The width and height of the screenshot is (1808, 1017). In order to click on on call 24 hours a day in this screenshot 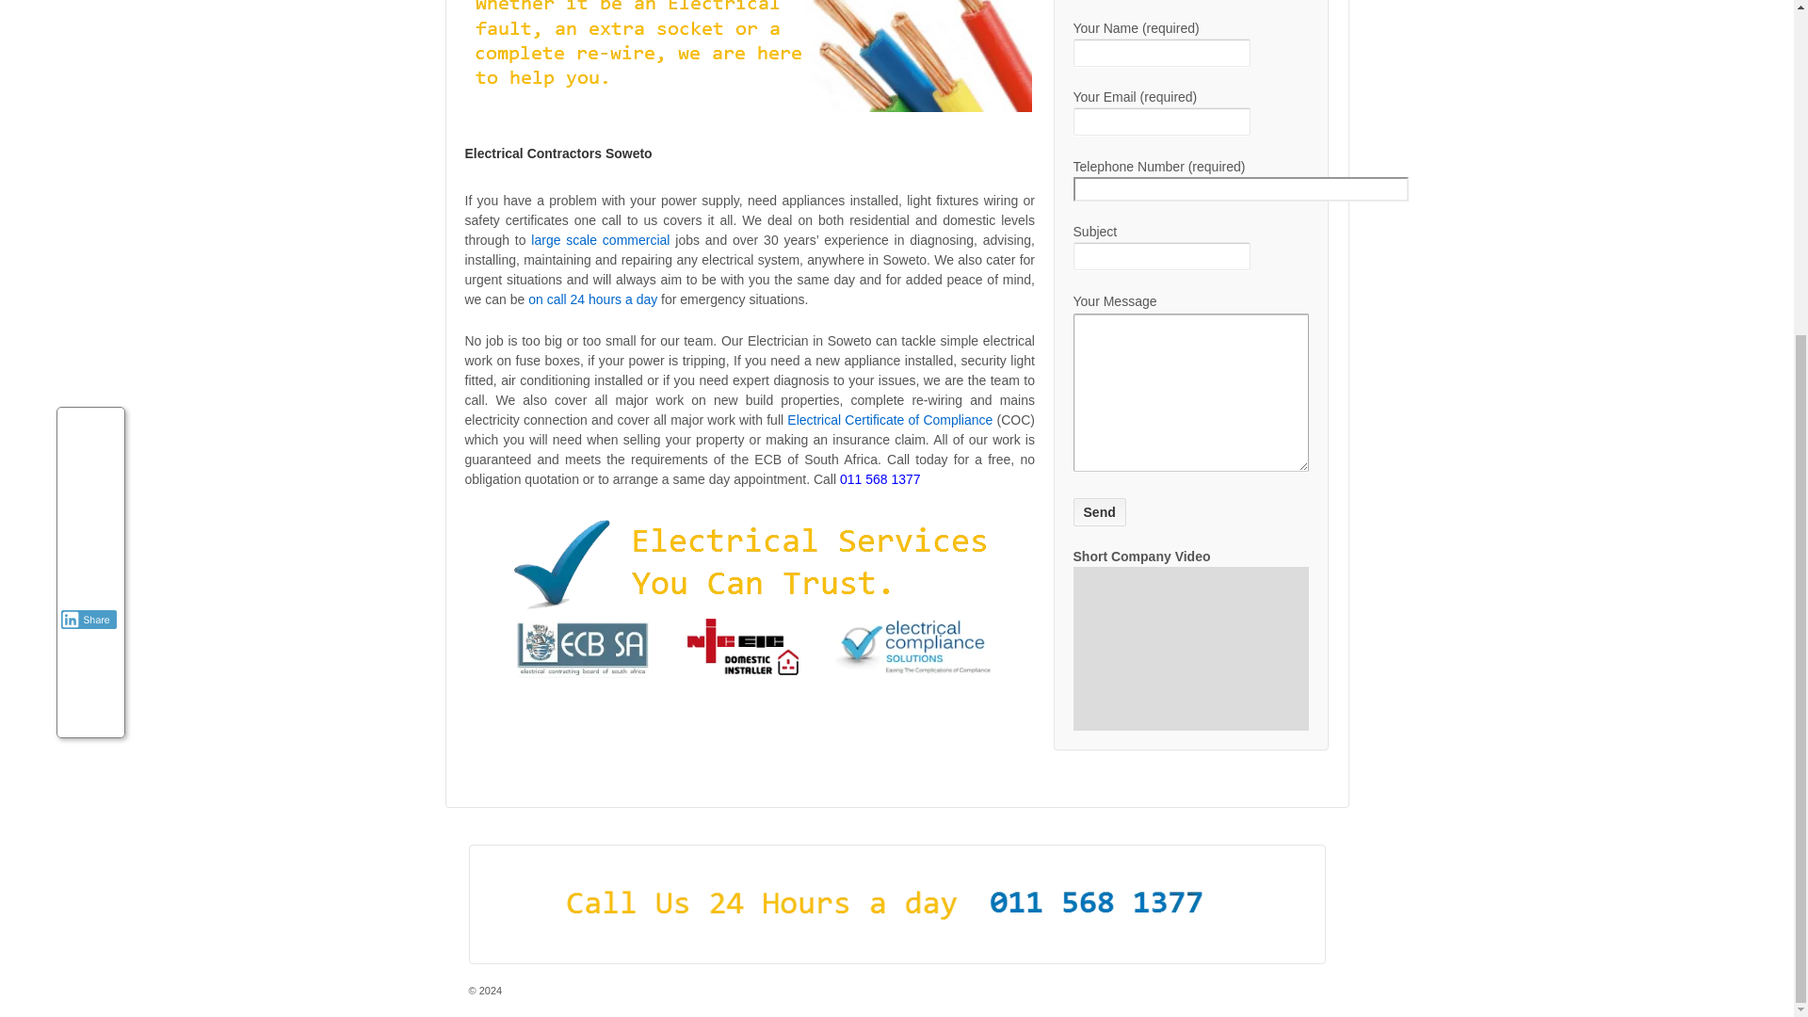, I will do `click(592, 299)`.